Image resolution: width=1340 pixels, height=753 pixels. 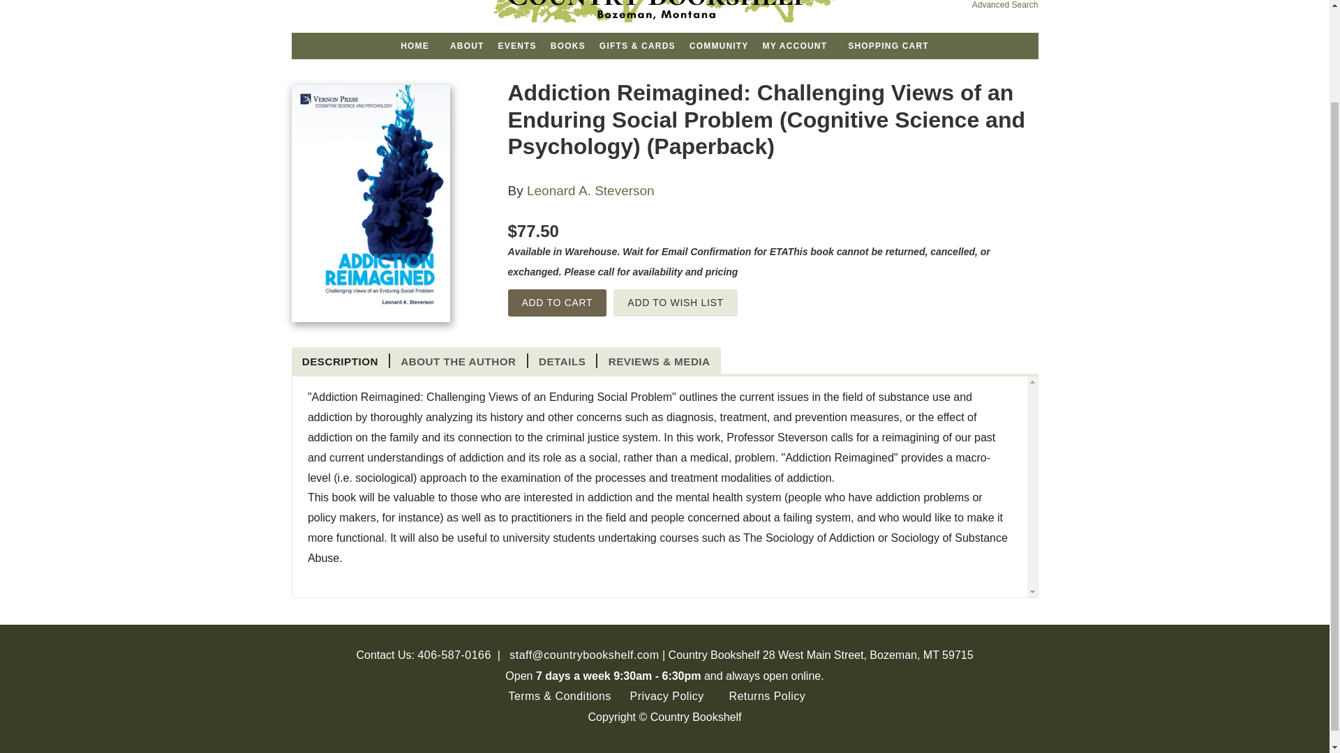 What do you see at coordinates (342, 1) in the screenshot?
I see `Cart` at bounding box center [342, 1].